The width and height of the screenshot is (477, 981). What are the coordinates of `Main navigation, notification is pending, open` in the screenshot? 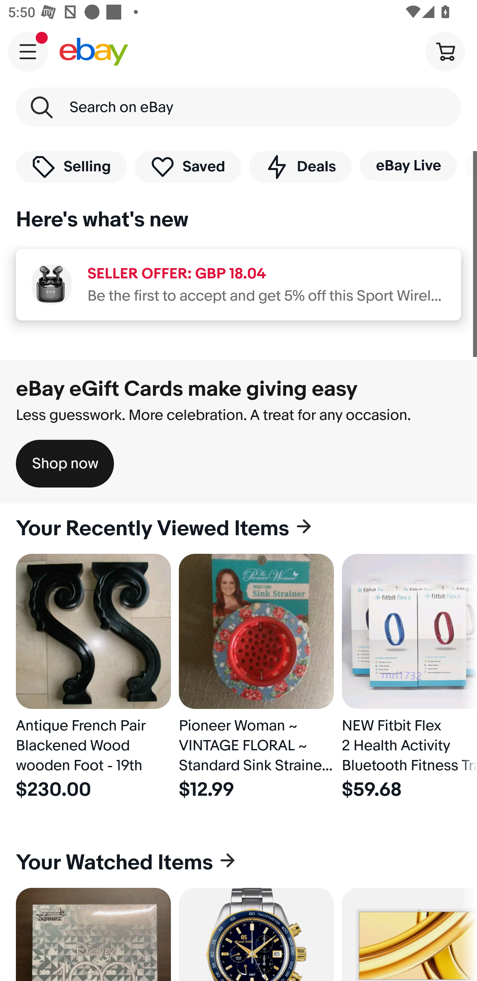 It's located at (28, 51).